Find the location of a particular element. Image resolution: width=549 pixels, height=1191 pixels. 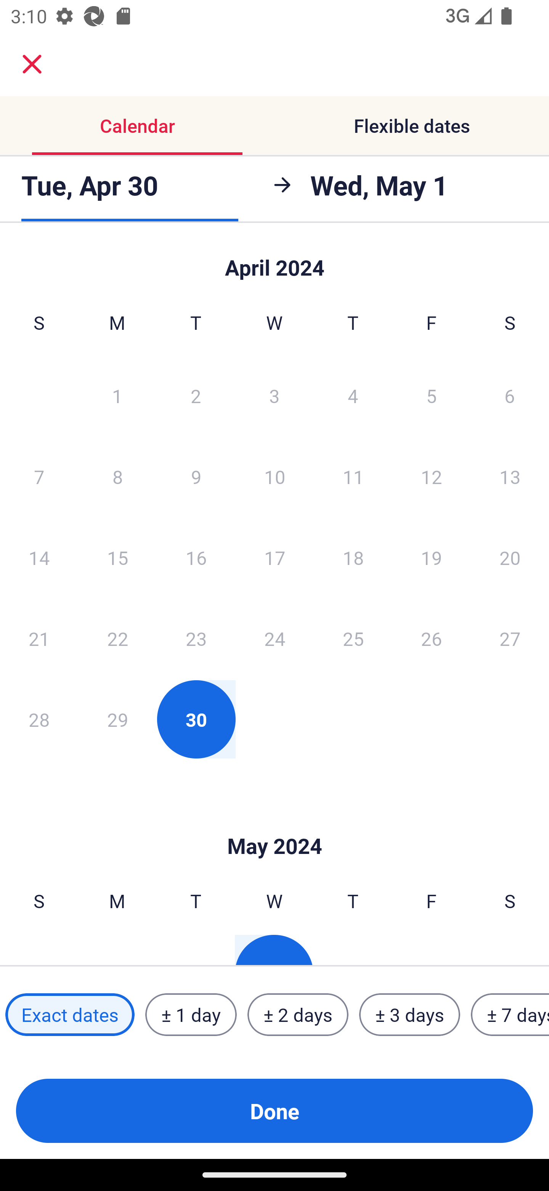

7 Sunday, April 7, 2024 is located at coordinates (39, 476).